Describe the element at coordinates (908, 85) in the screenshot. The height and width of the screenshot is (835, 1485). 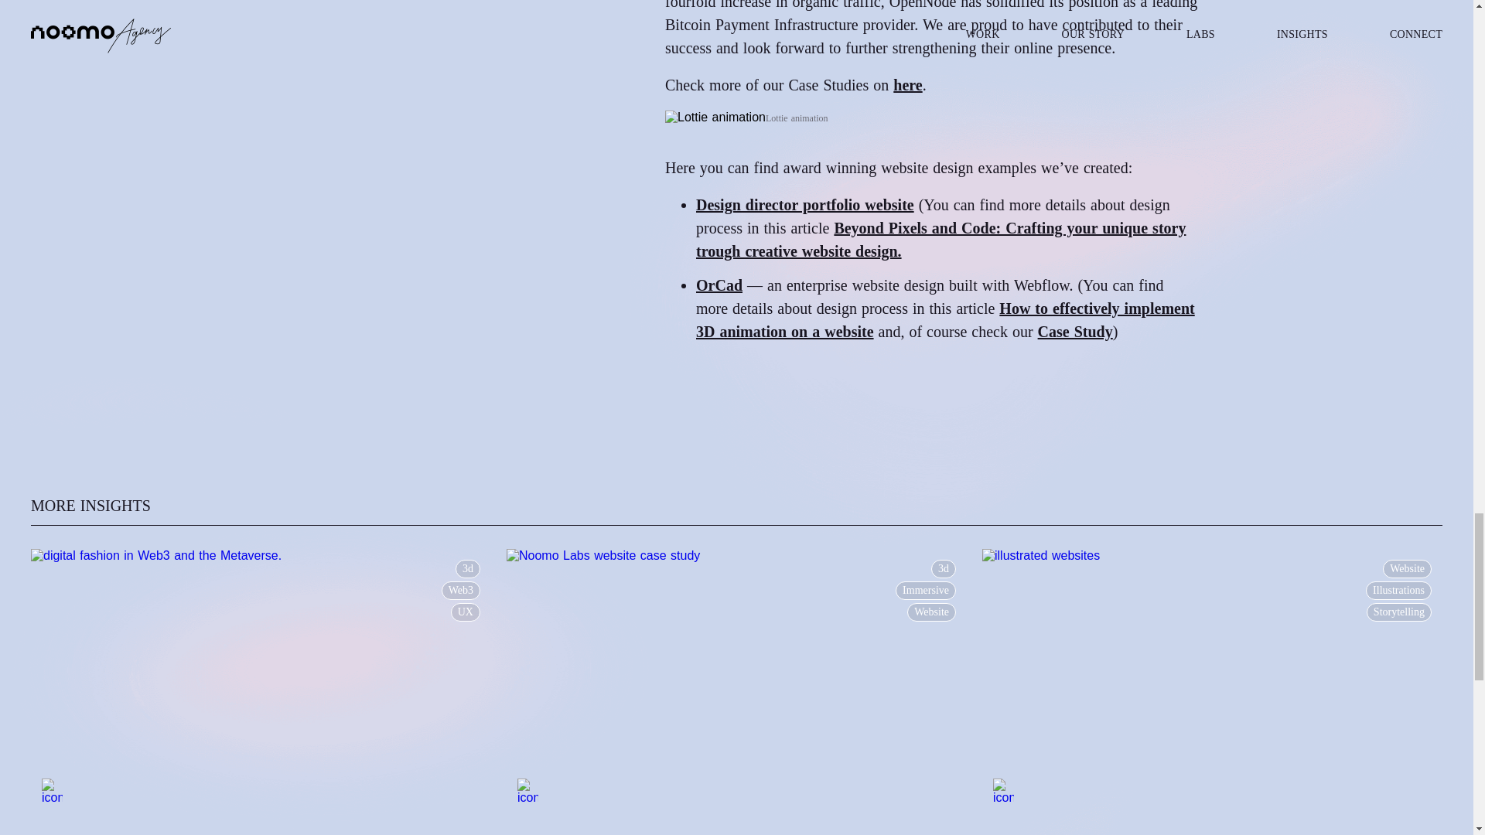
I see `here` at that location.